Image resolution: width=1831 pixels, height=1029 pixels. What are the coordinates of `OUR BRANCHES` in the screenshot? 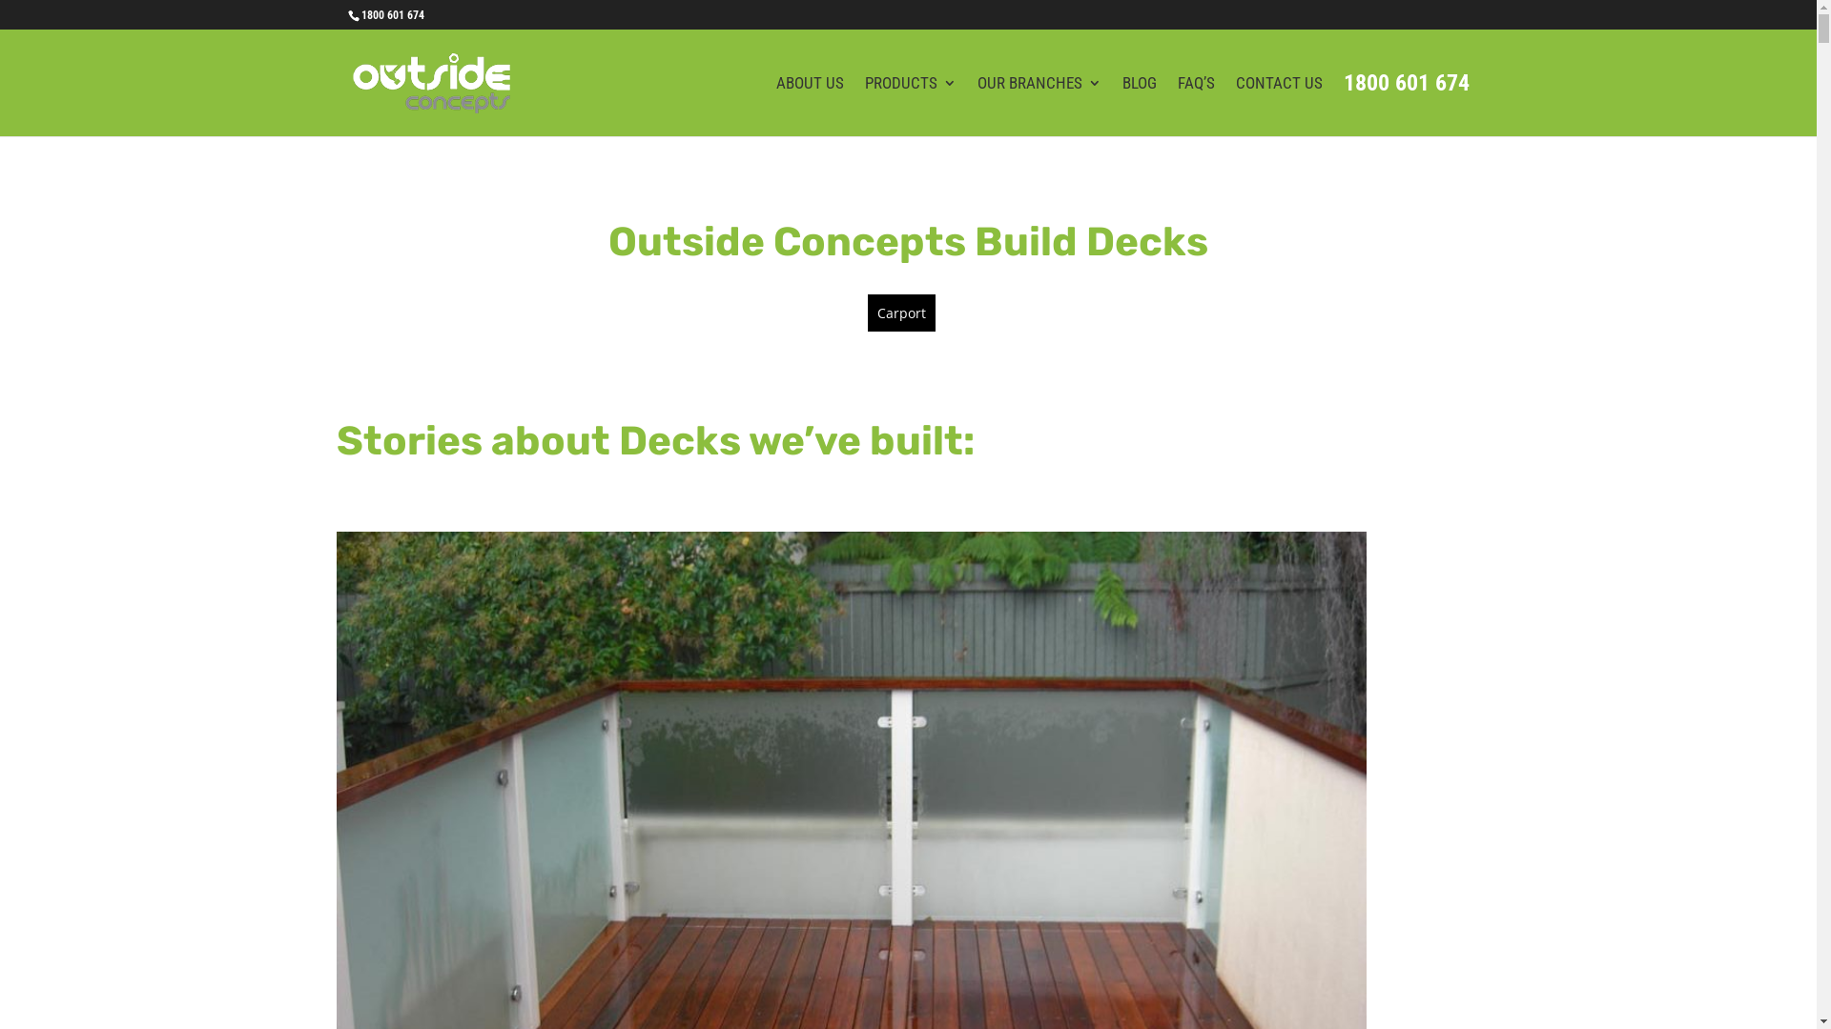 It's located at (1039, 107).